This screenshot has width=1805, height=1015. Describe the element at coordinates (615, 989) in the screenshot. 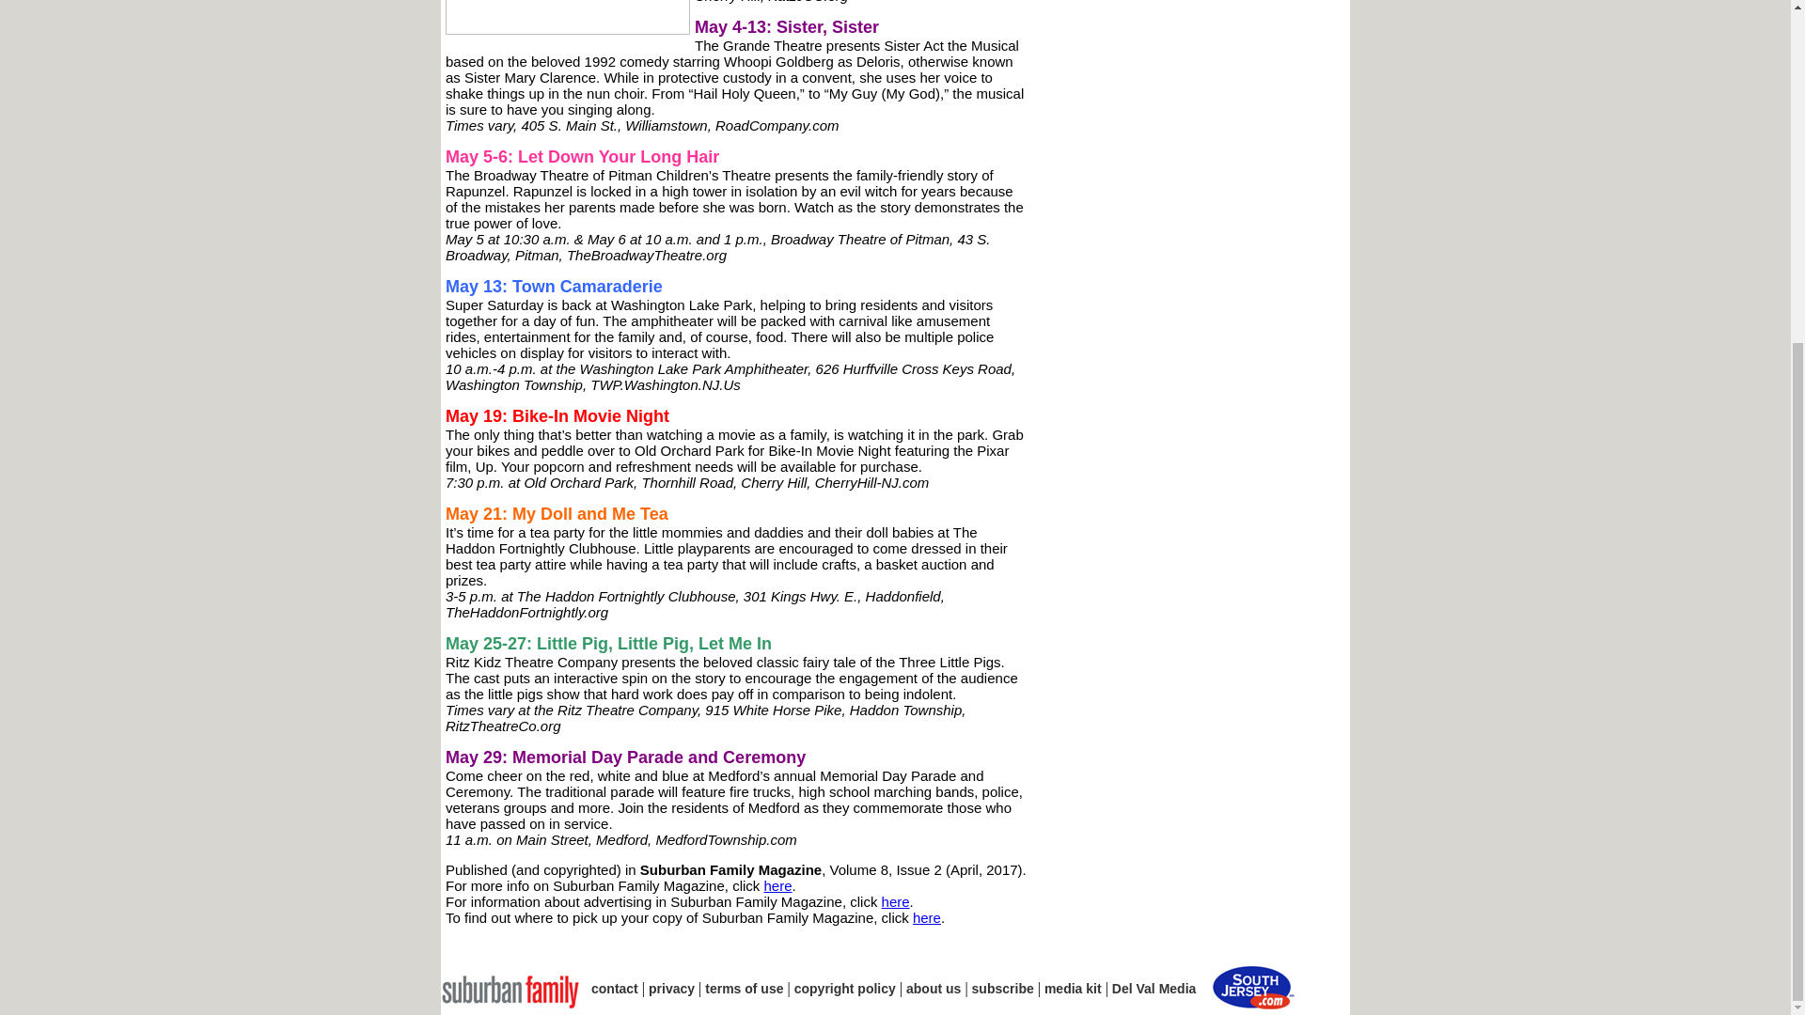

I see `contact` at that location.